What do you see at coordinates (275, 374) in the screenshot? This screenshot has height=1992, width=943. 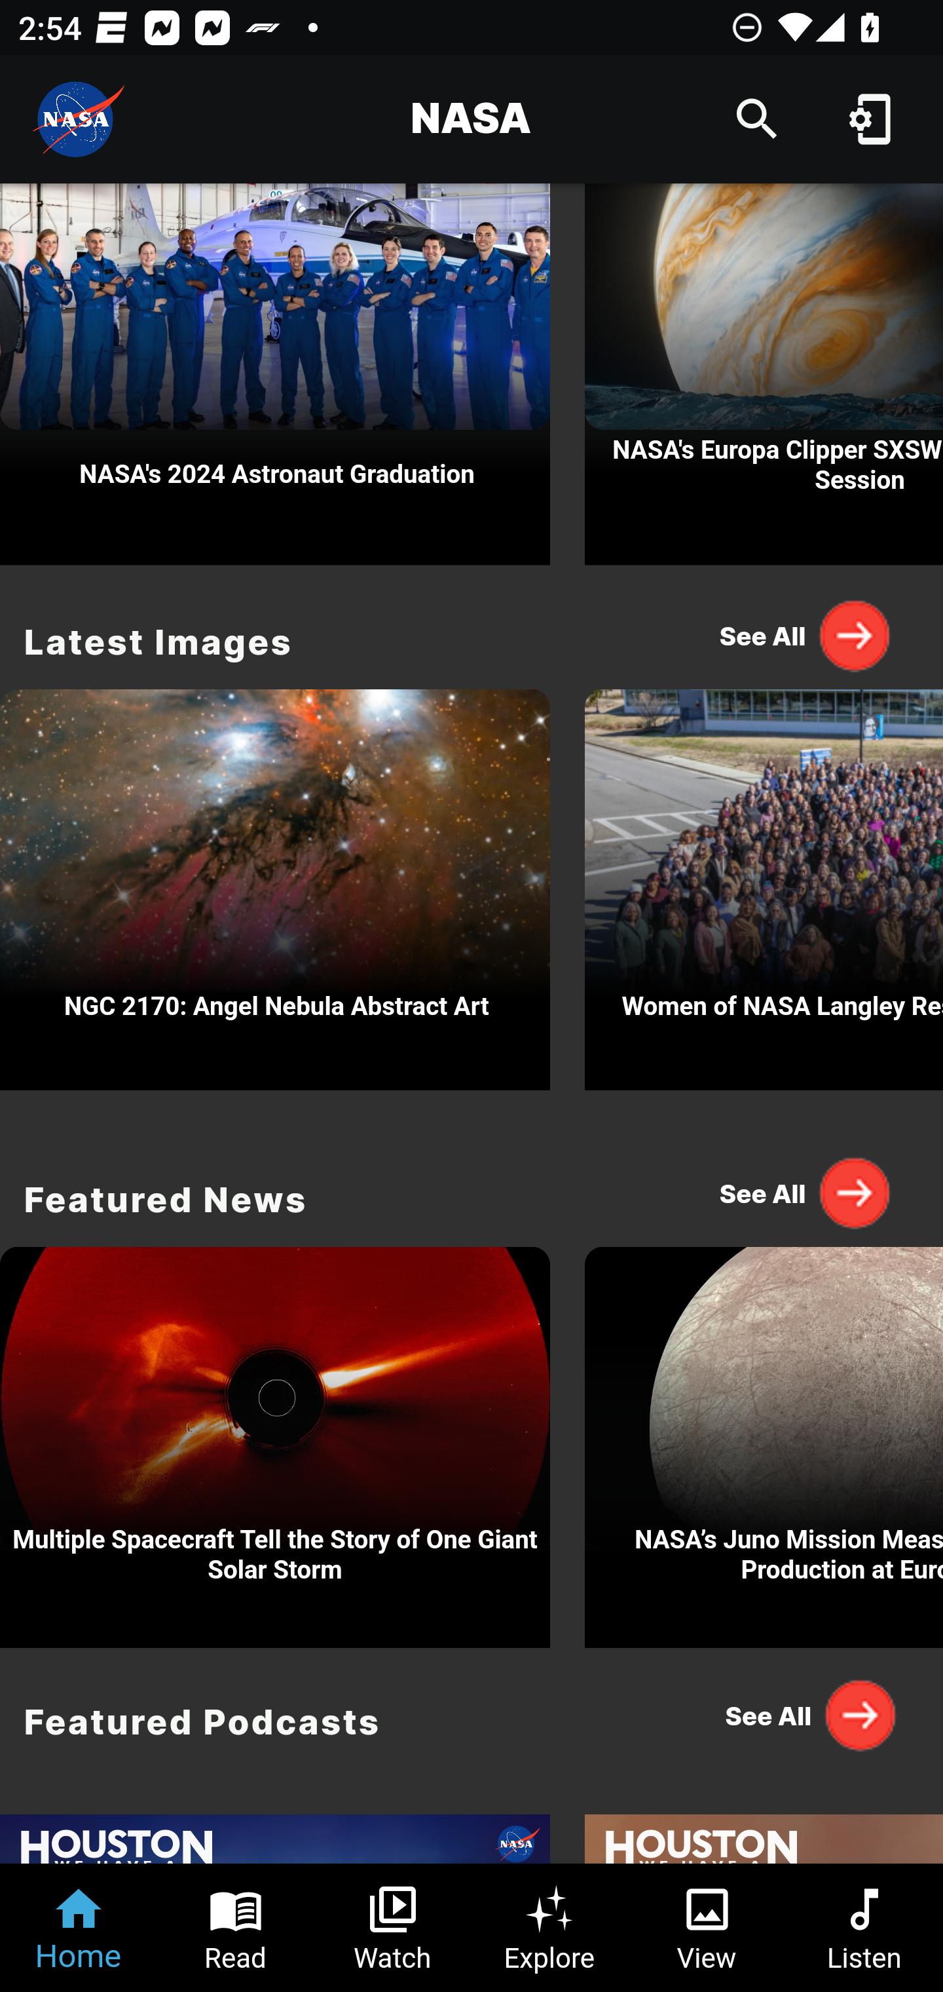 I see `NASA's 2024 Astronaut Graduation` at bounding box center [275, 374].